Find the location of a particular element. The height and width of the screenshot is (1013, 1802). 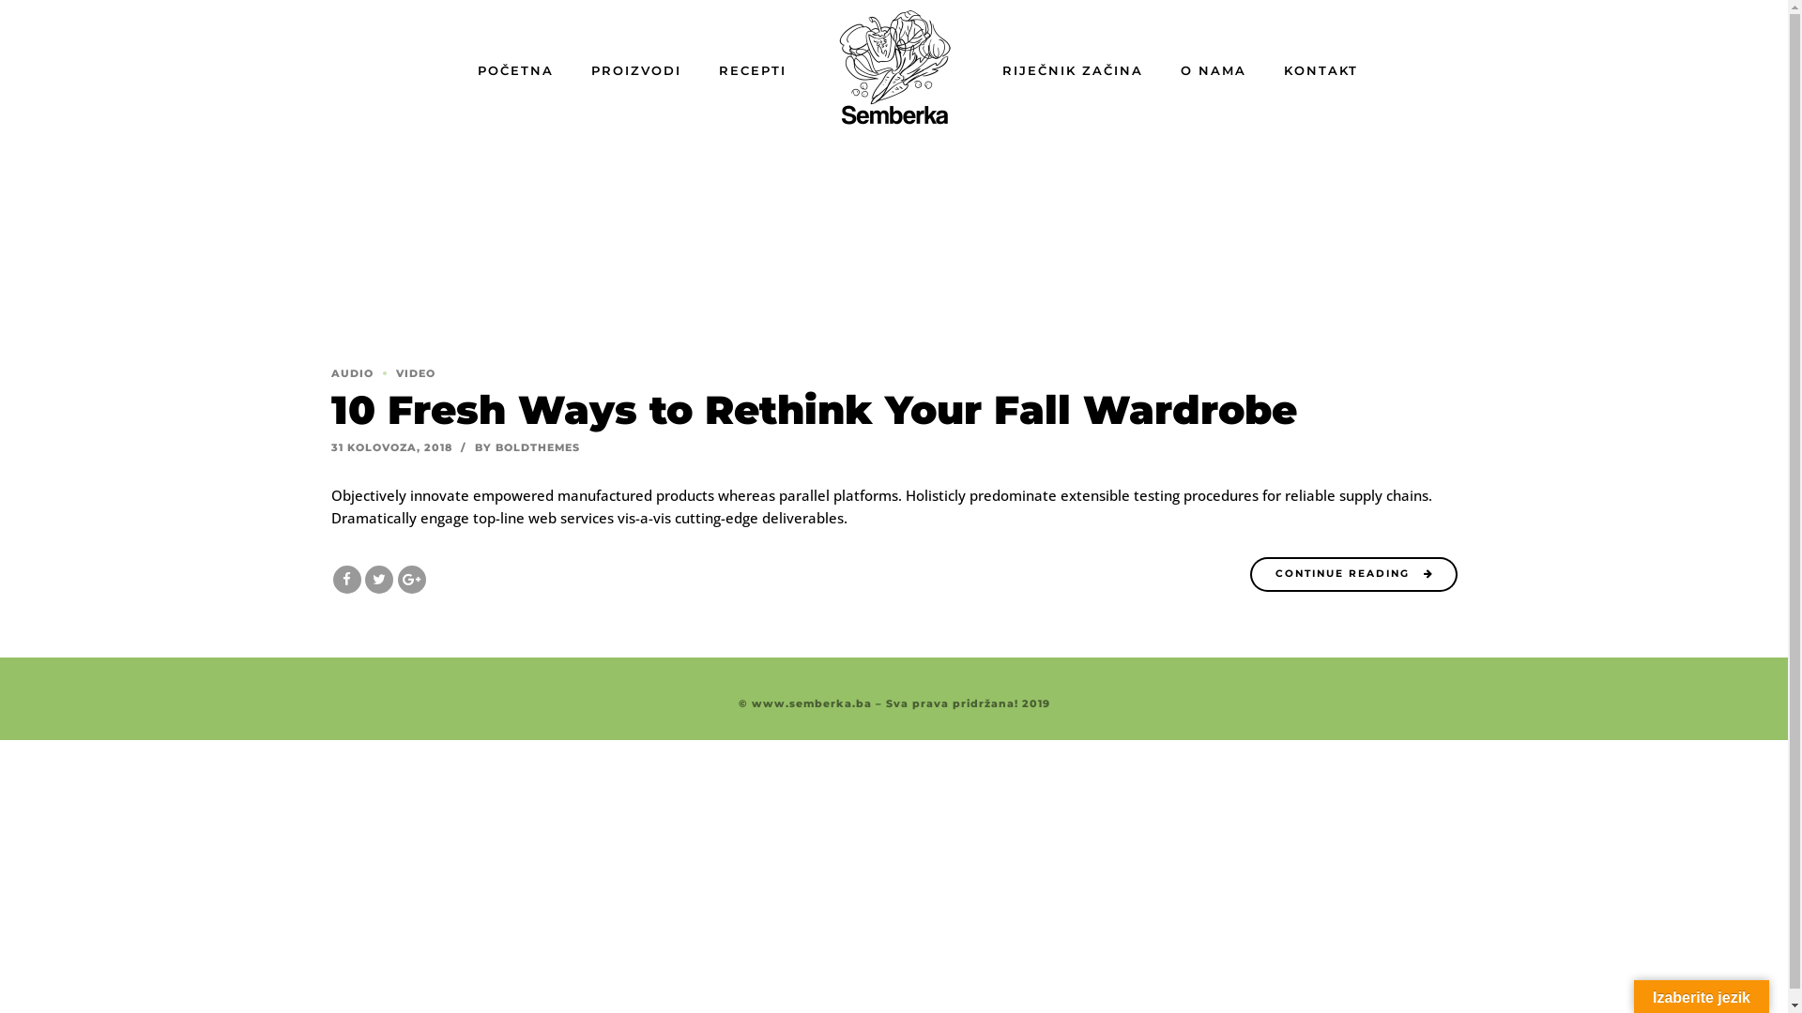

AUDIO is located at coordinates (351, 373).